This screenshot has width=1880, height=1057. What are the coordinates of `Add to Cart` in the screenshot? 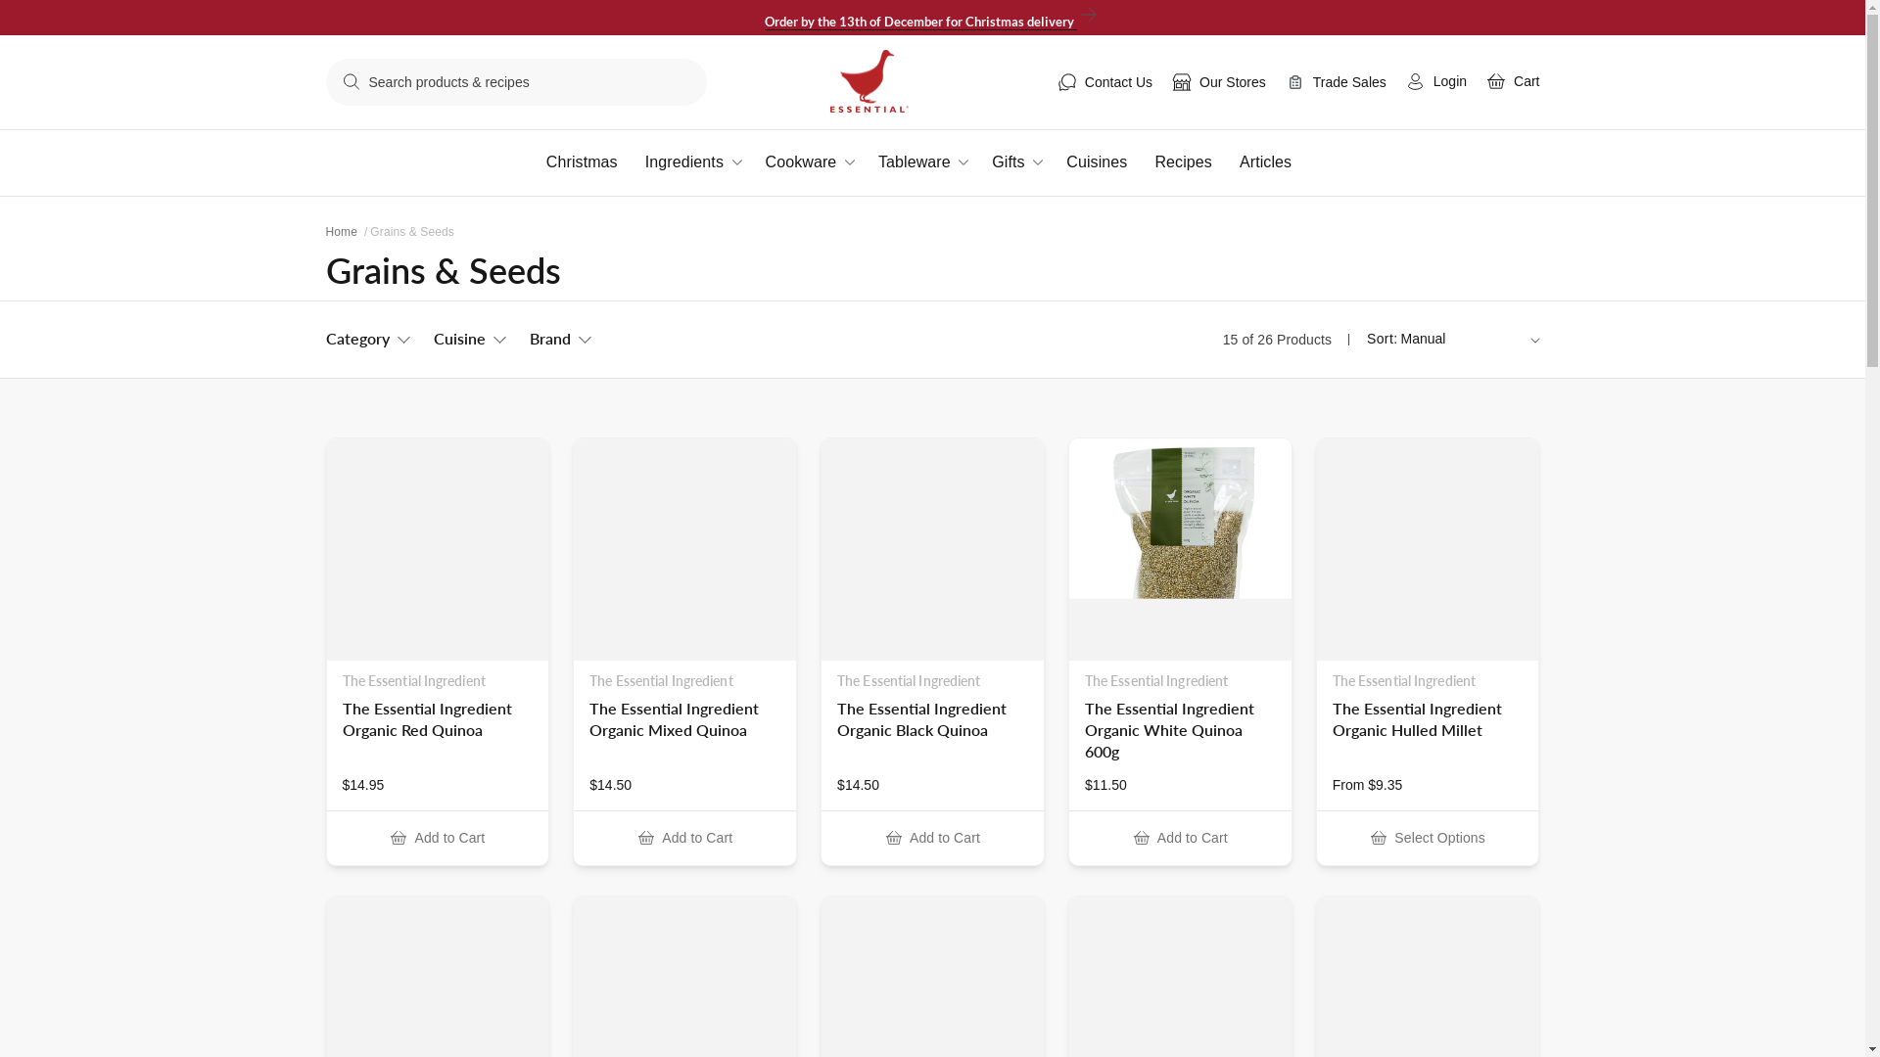 It's located at (932, 838).